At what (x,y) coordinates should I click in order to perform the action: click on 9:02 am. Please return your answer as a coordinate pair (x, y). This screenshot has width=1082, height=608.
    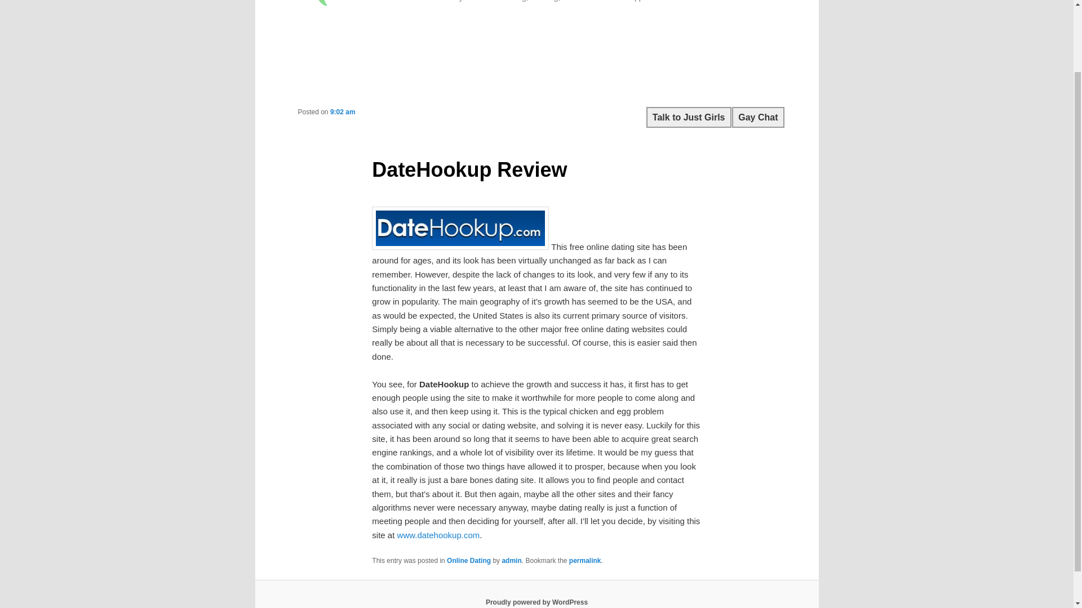
    Looking at the image, I should click on (343, 112).